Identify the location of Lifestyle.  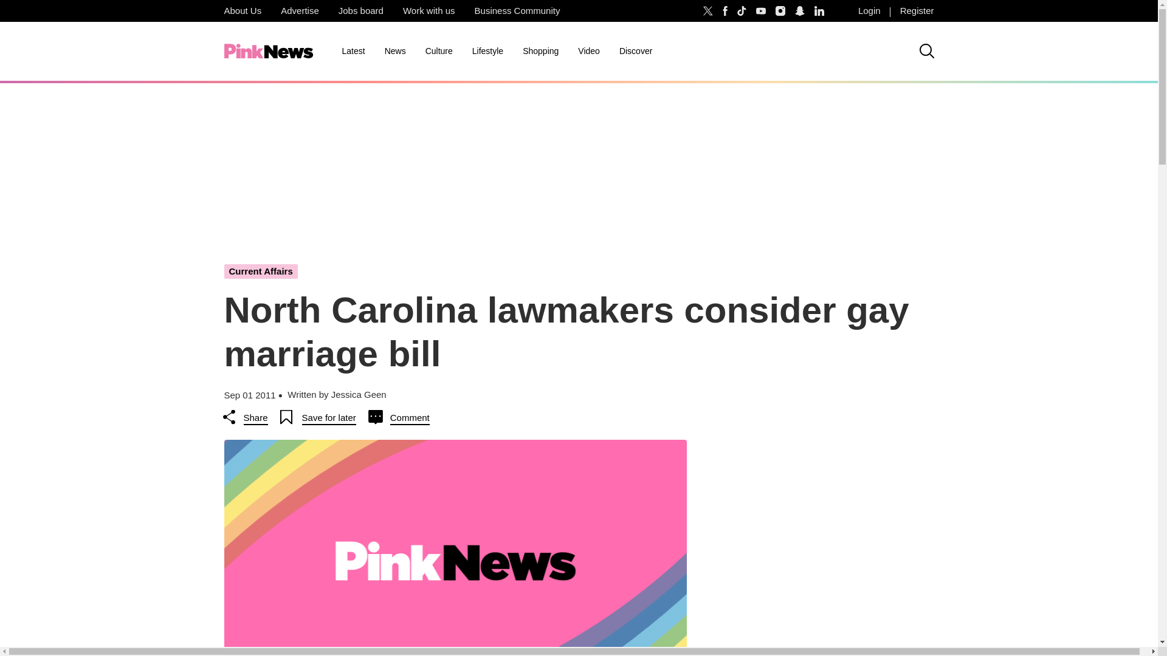
(487, 51).